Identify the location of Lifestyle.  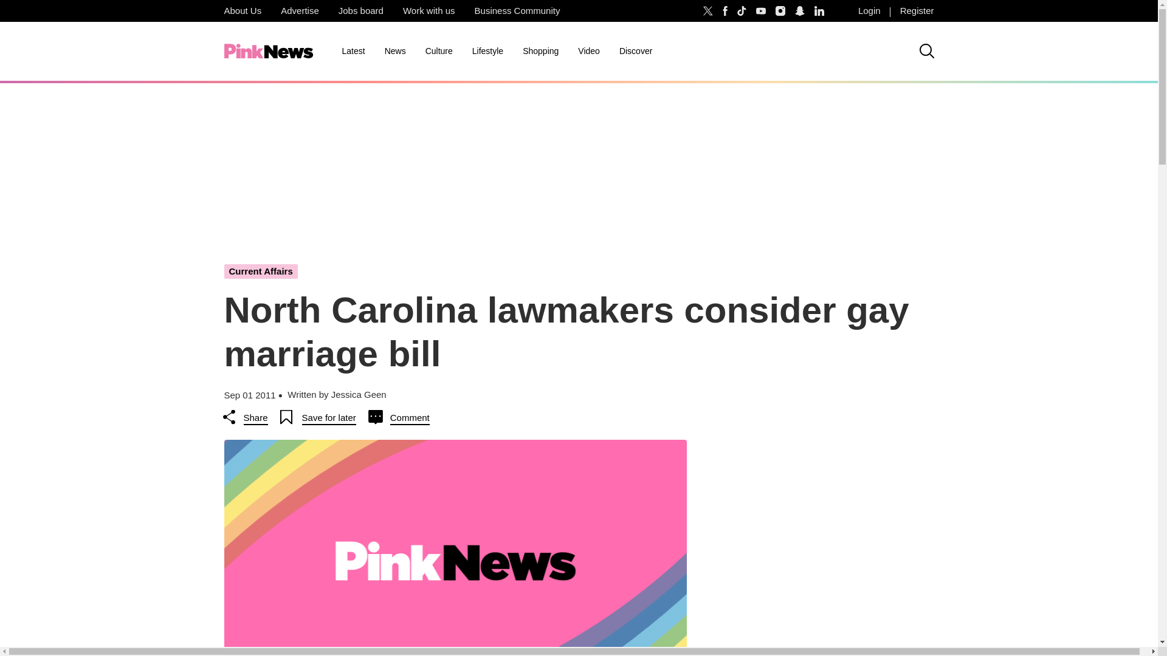
(487, 51).